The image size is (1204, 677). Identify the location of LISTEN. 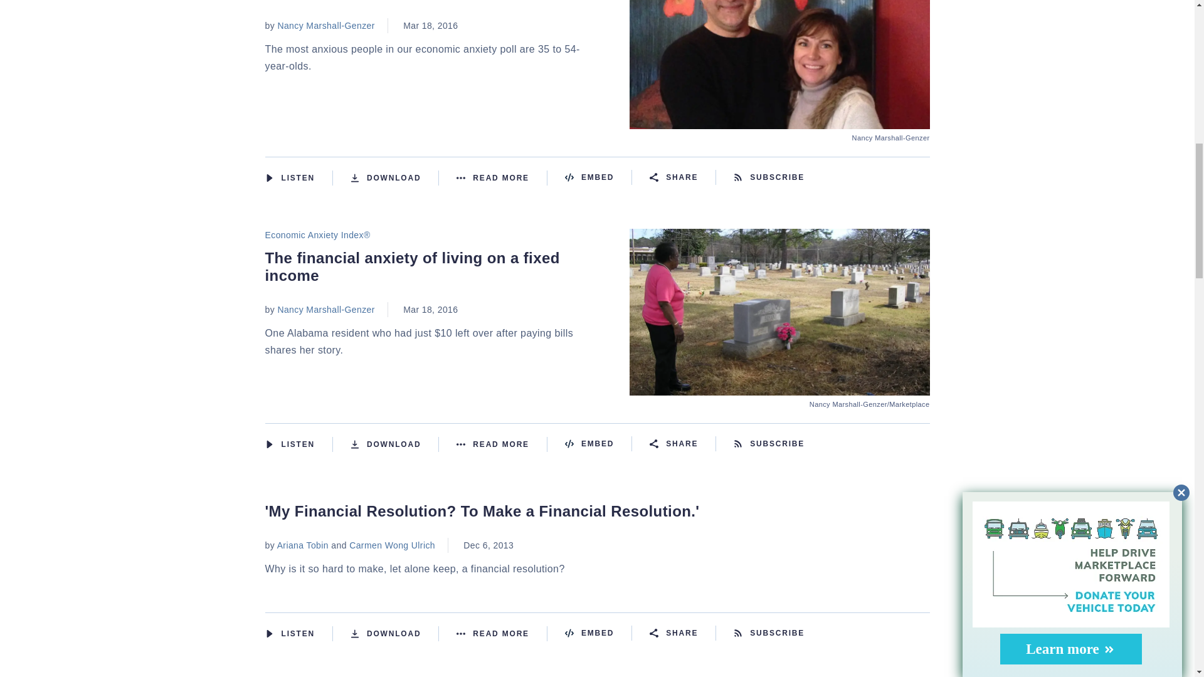
(268, 177).